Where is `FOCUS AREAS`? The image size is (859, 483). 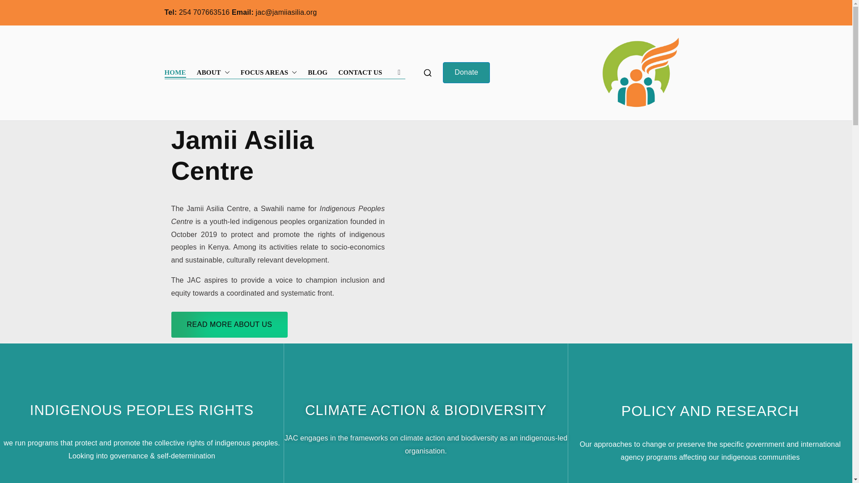 FOCUS AREAS is located at coordinates (268, 72).